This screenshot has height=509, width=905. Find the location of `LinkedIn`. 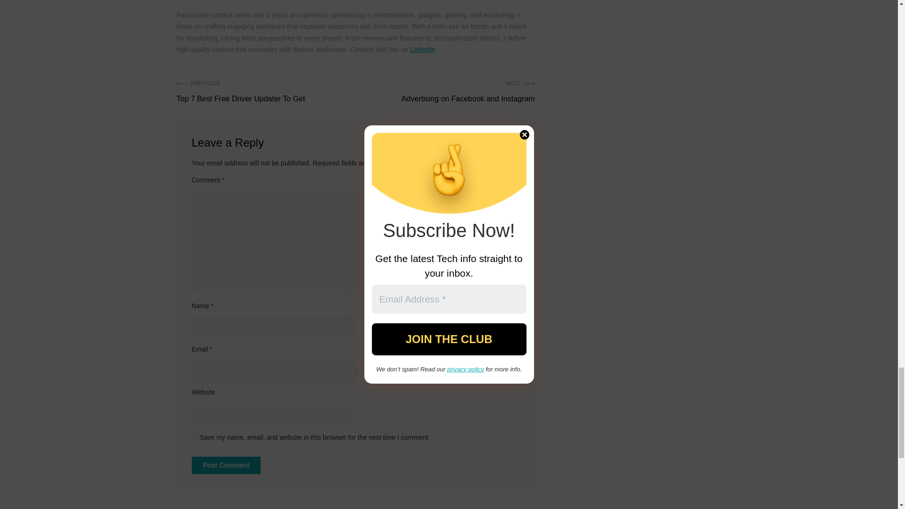

LinkedIn is located at coordinates (422, 49).